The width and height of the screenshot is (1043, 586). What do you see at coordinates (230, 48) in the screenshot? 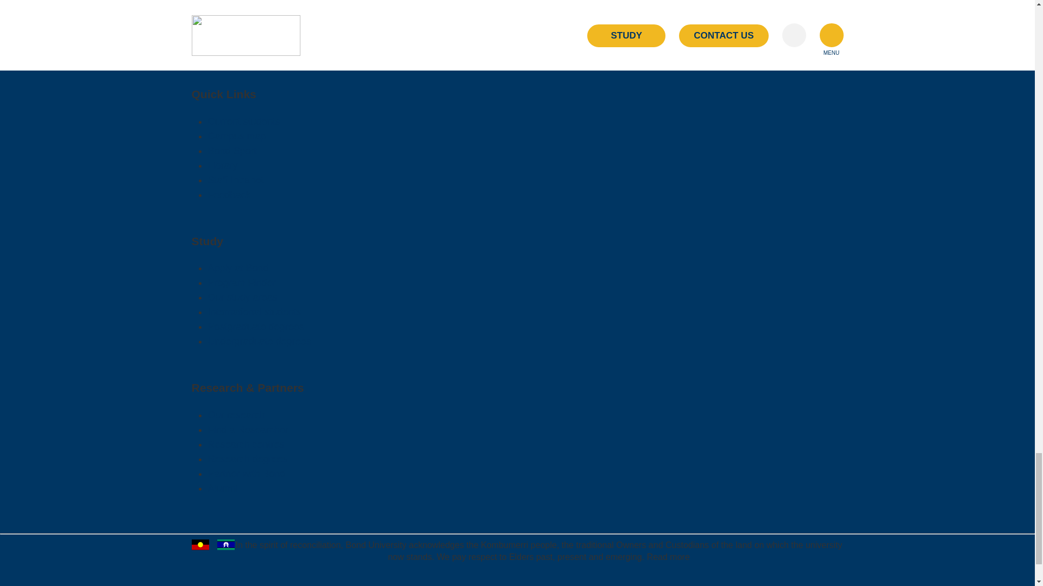
I see `Disclaimer` at bounding box center [230, 48].